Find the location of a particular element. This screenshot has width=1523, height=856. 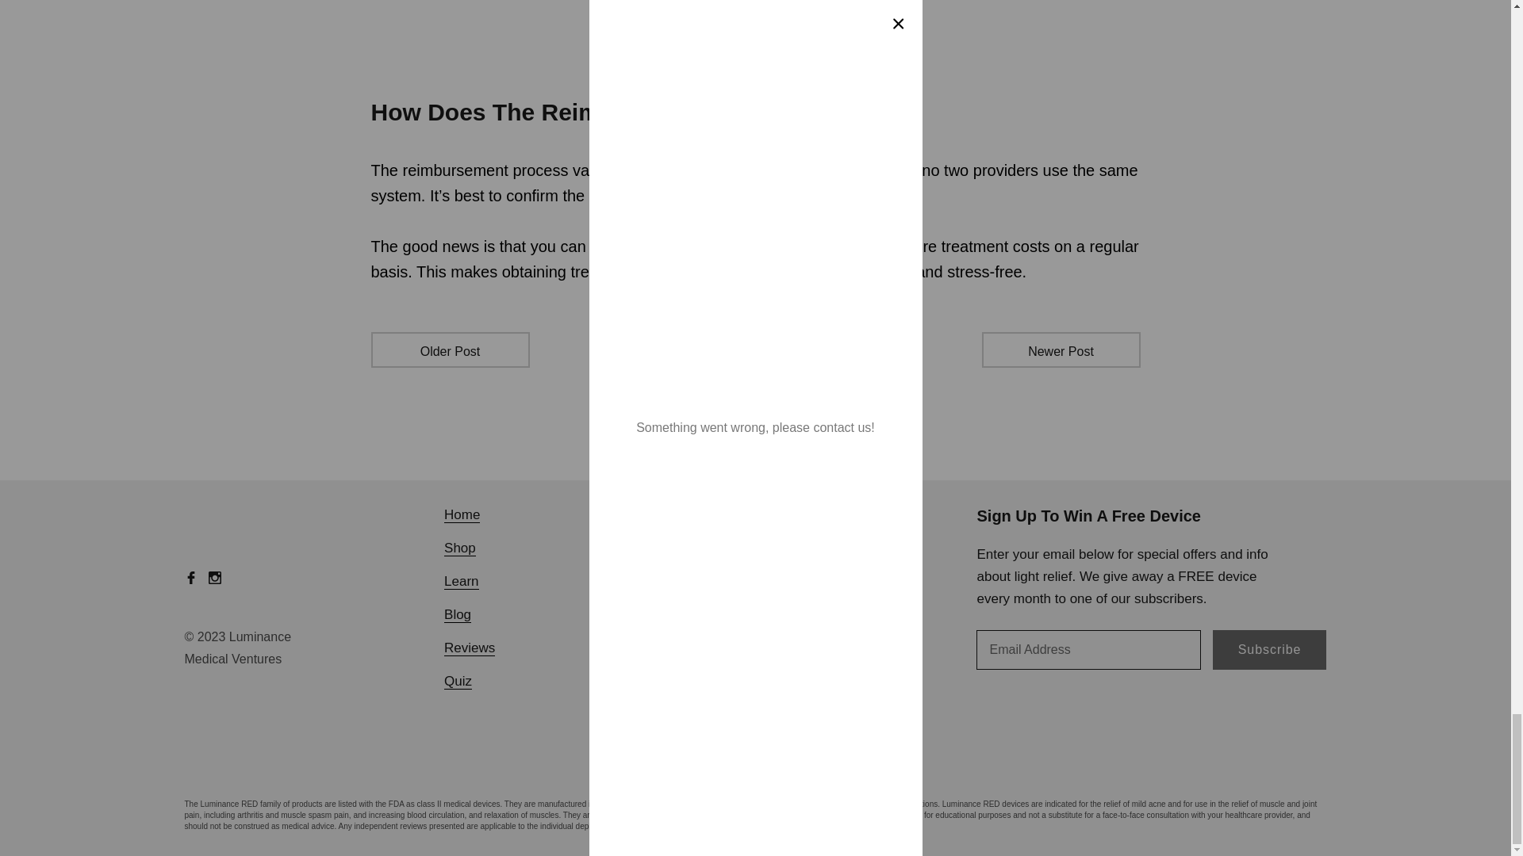

Luminance RED for Genital Herpes is located at coordinates (755, 55).